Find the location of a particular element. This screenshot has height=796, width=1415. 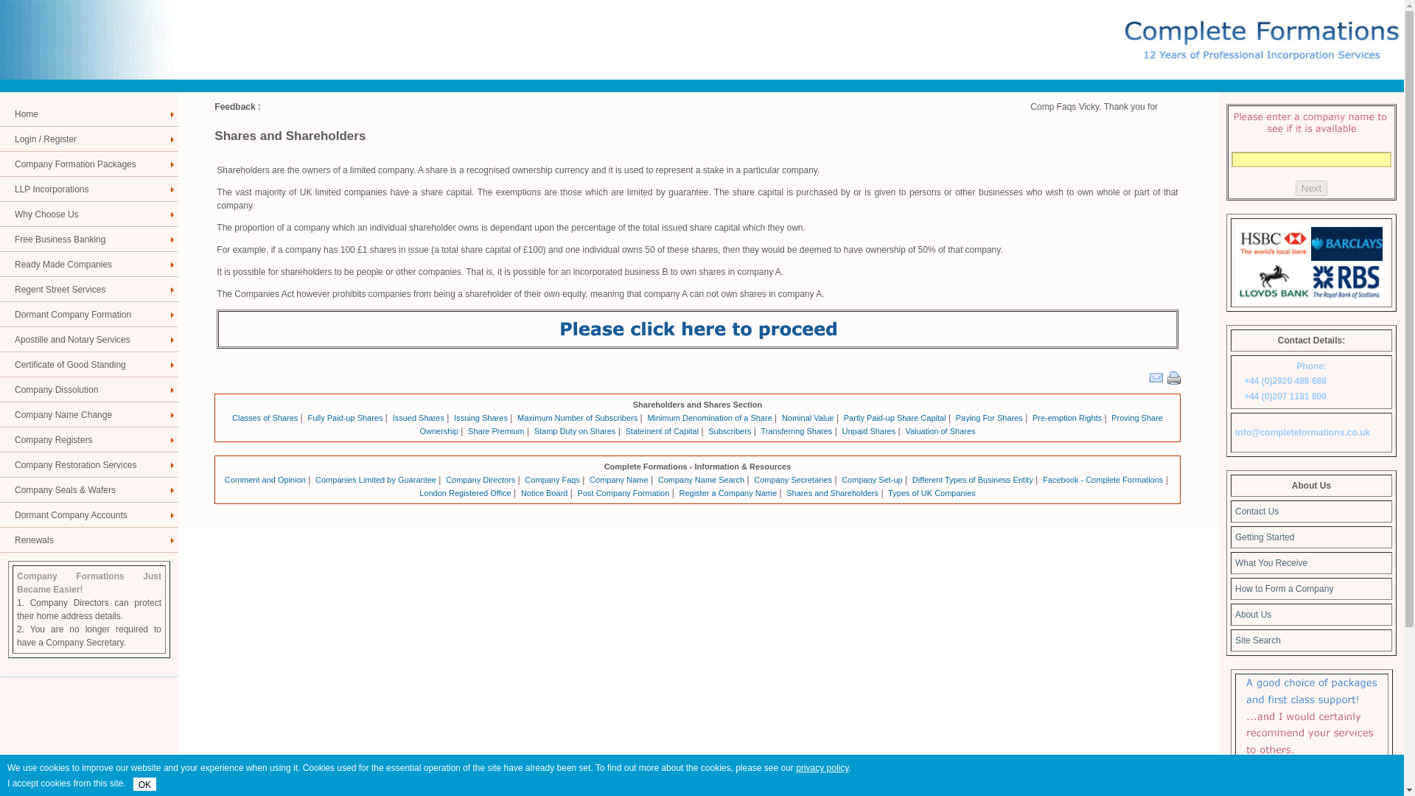

Company Restoration Services is located at coordinates (88, 465).